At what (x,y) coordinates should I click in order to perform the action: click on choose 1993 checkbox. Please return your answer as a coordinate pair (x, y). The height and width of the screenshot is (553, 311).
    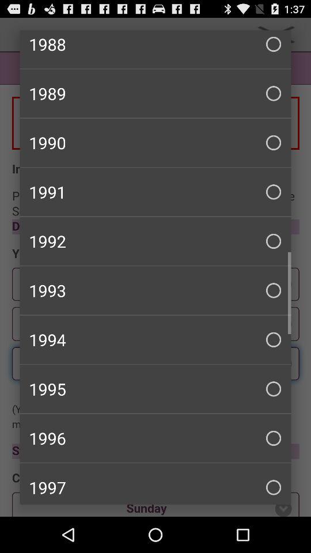
    Looking at the image, I should click on (155, 290).